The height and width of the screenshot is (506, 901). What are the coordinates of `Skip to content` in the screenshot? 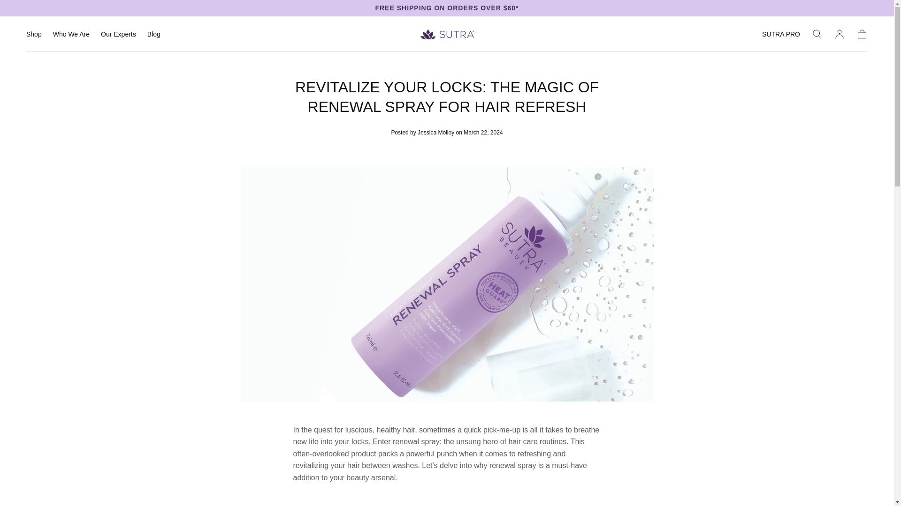 It's located at (42, 11).